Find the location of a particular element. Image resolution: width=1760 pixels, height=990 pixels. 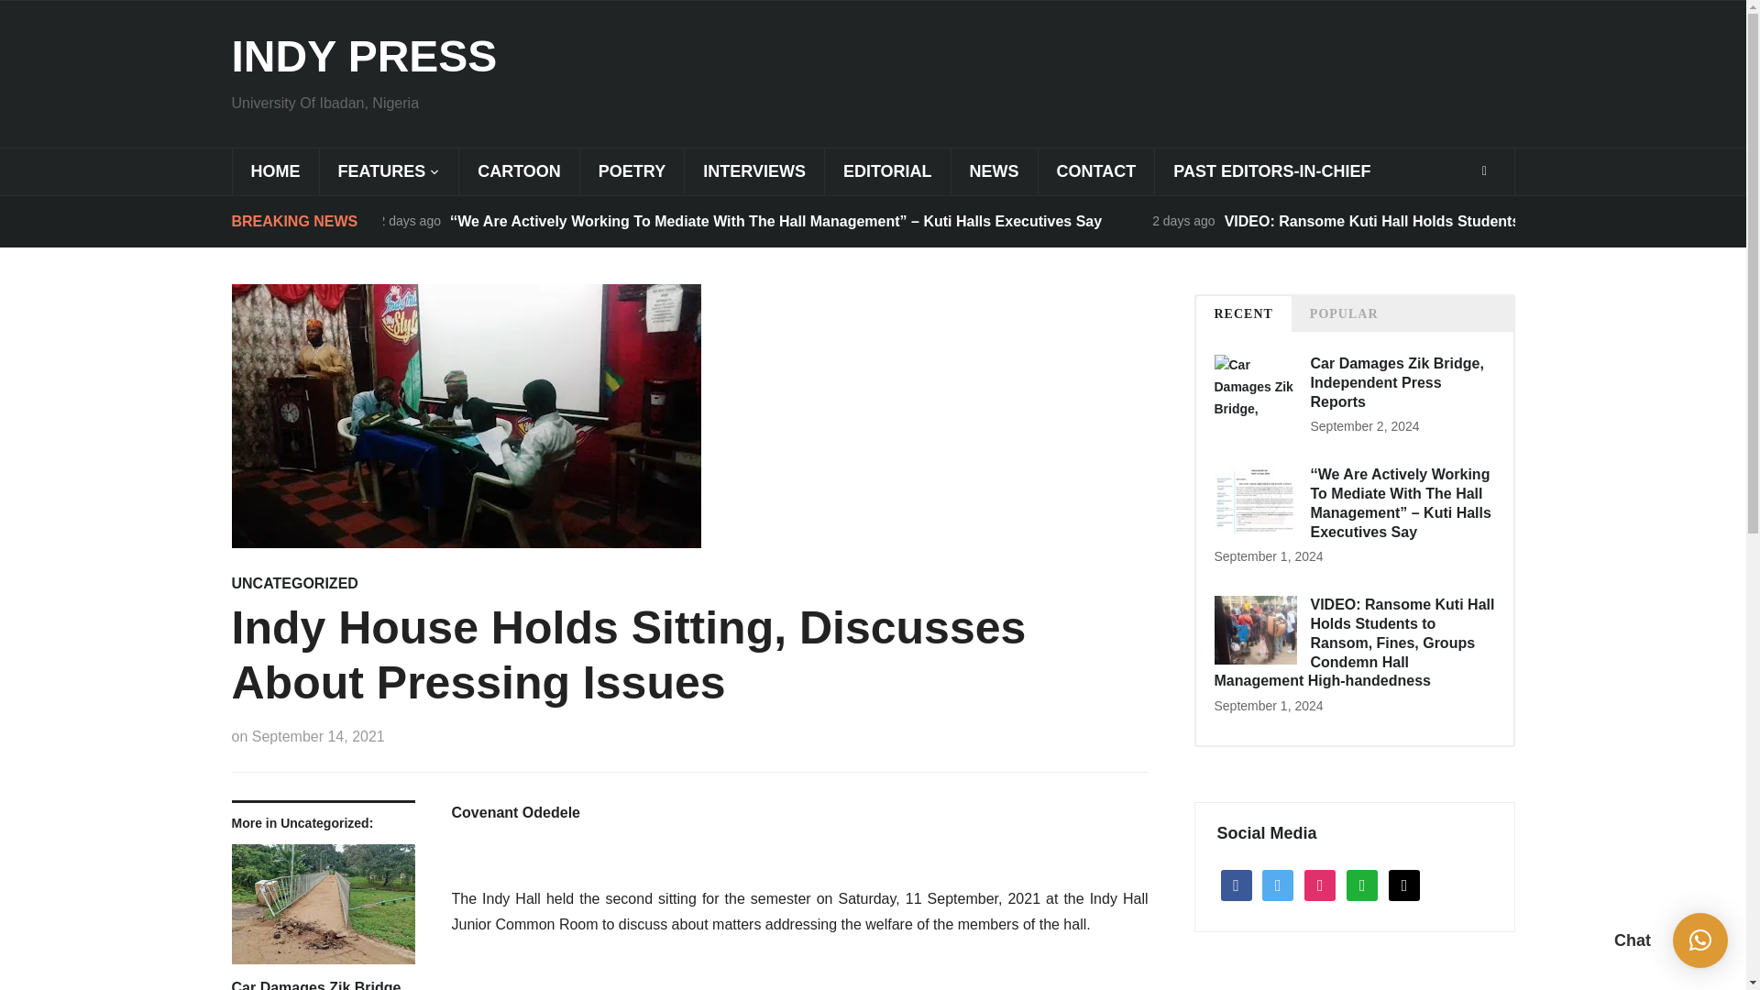

PAST EDITORS-IN-CHIEF is located at coordinates (1270, 171).